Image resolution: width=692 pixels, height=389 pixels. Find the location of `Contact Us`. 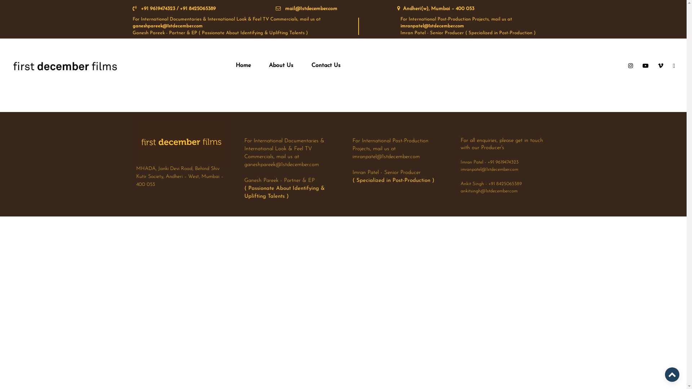

Contact Us is located at coordinates (326, 66).